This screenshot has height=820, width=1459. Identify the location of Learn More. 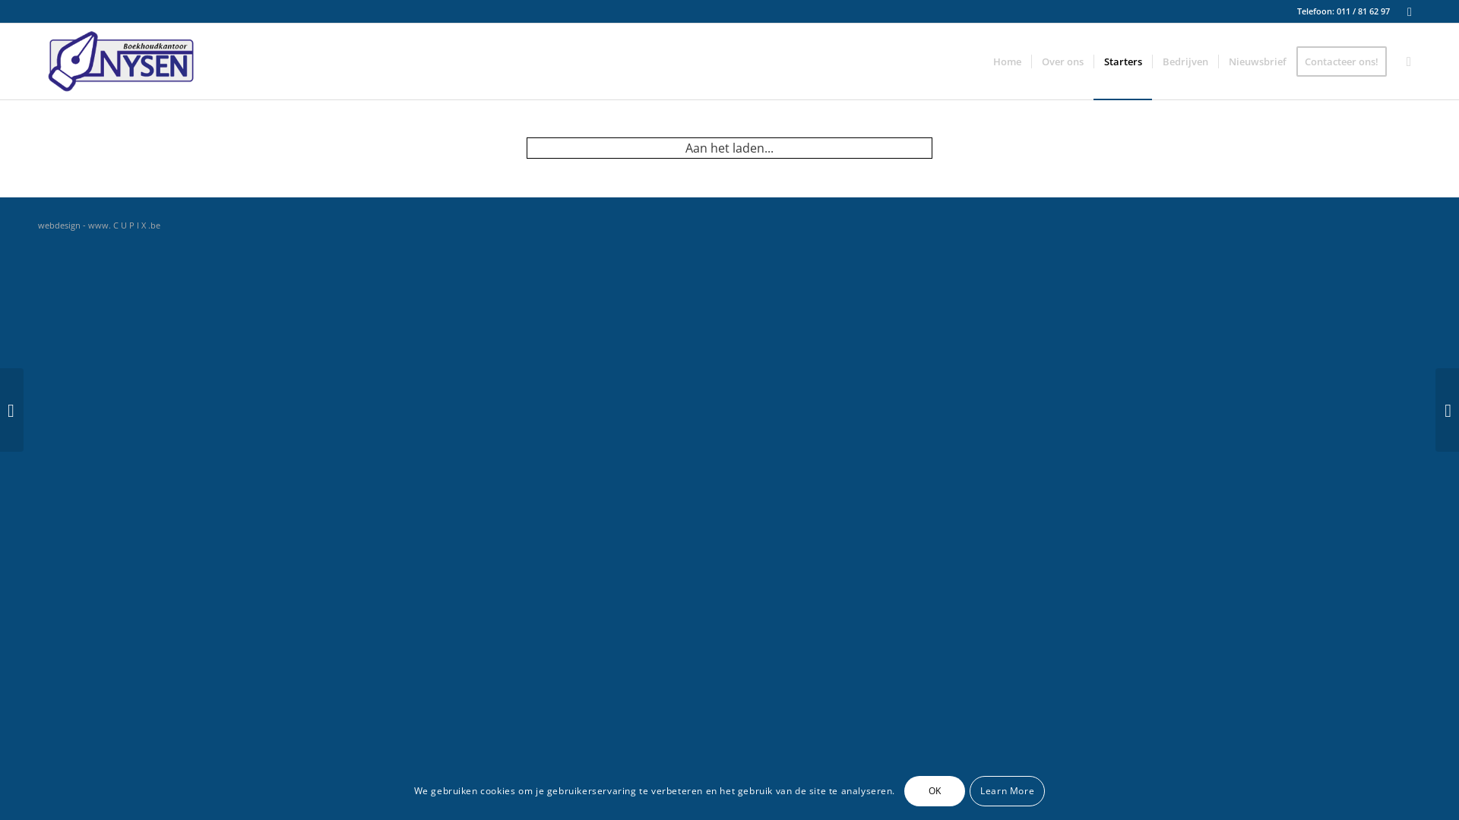
(1008, 791).